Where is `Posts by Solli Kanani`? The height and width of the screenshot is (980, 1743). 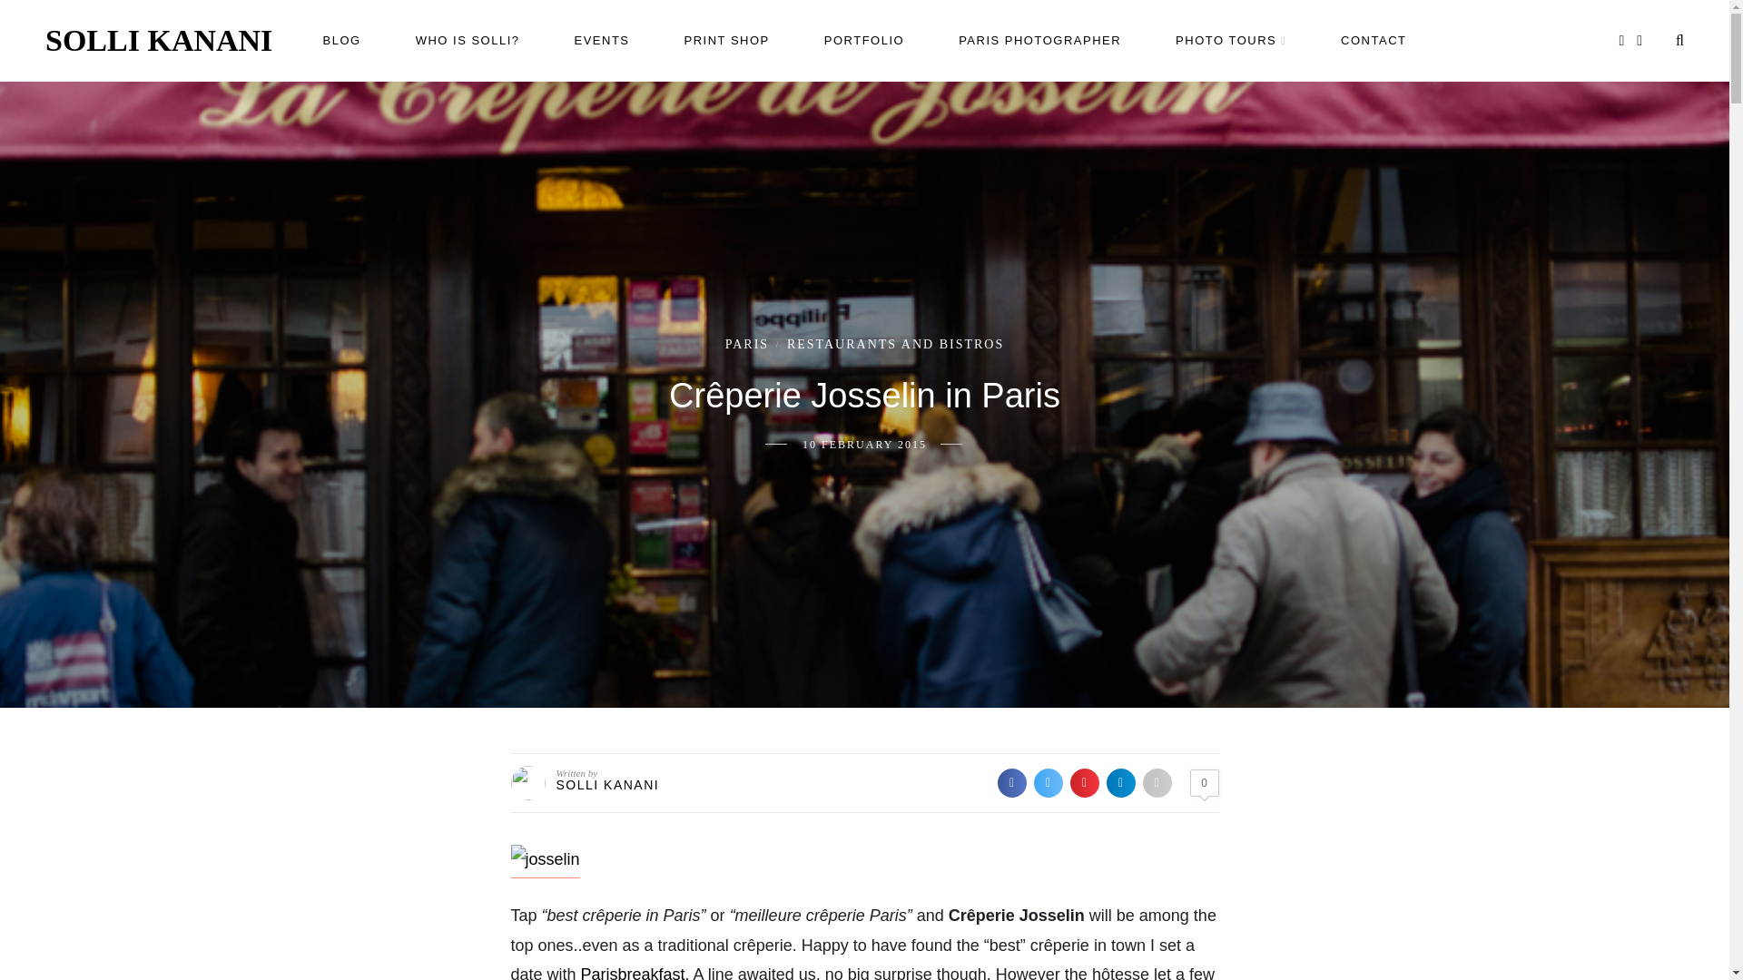
Posts by Solli Kanani is located at coordinates (606, 784).